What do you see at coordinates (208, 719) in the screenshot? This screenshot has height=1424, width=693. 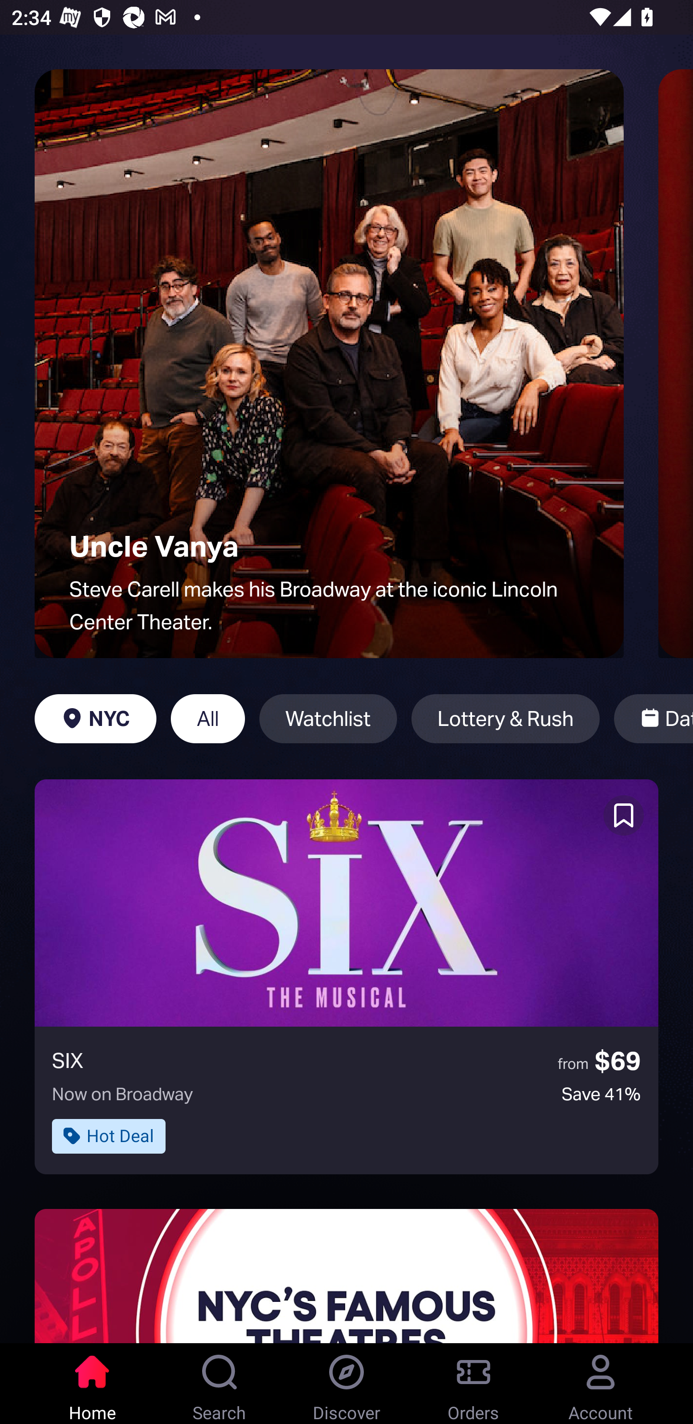 I see `All` at bounding box center [208, 719].